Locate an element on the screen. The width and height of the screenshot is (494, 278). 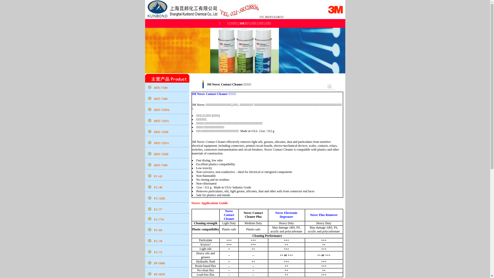
HFE-71DE is located at coordinates (161, 132).